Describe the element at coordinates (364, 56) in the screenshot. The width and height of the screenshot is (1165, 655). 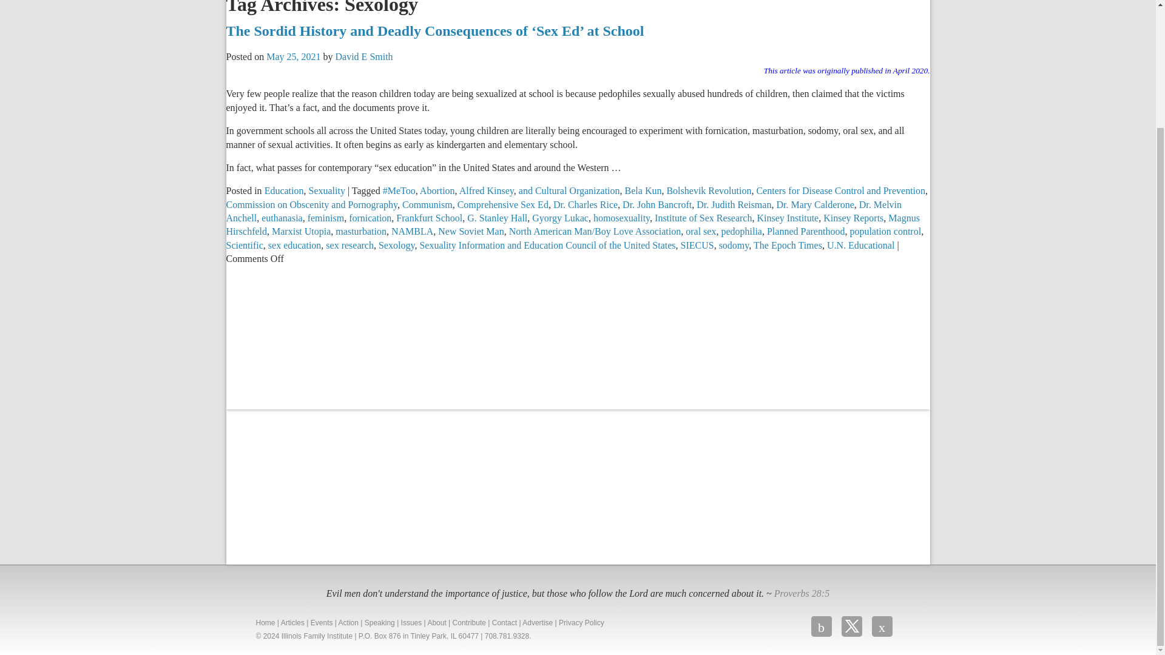
I see `David E Smith` at that location.